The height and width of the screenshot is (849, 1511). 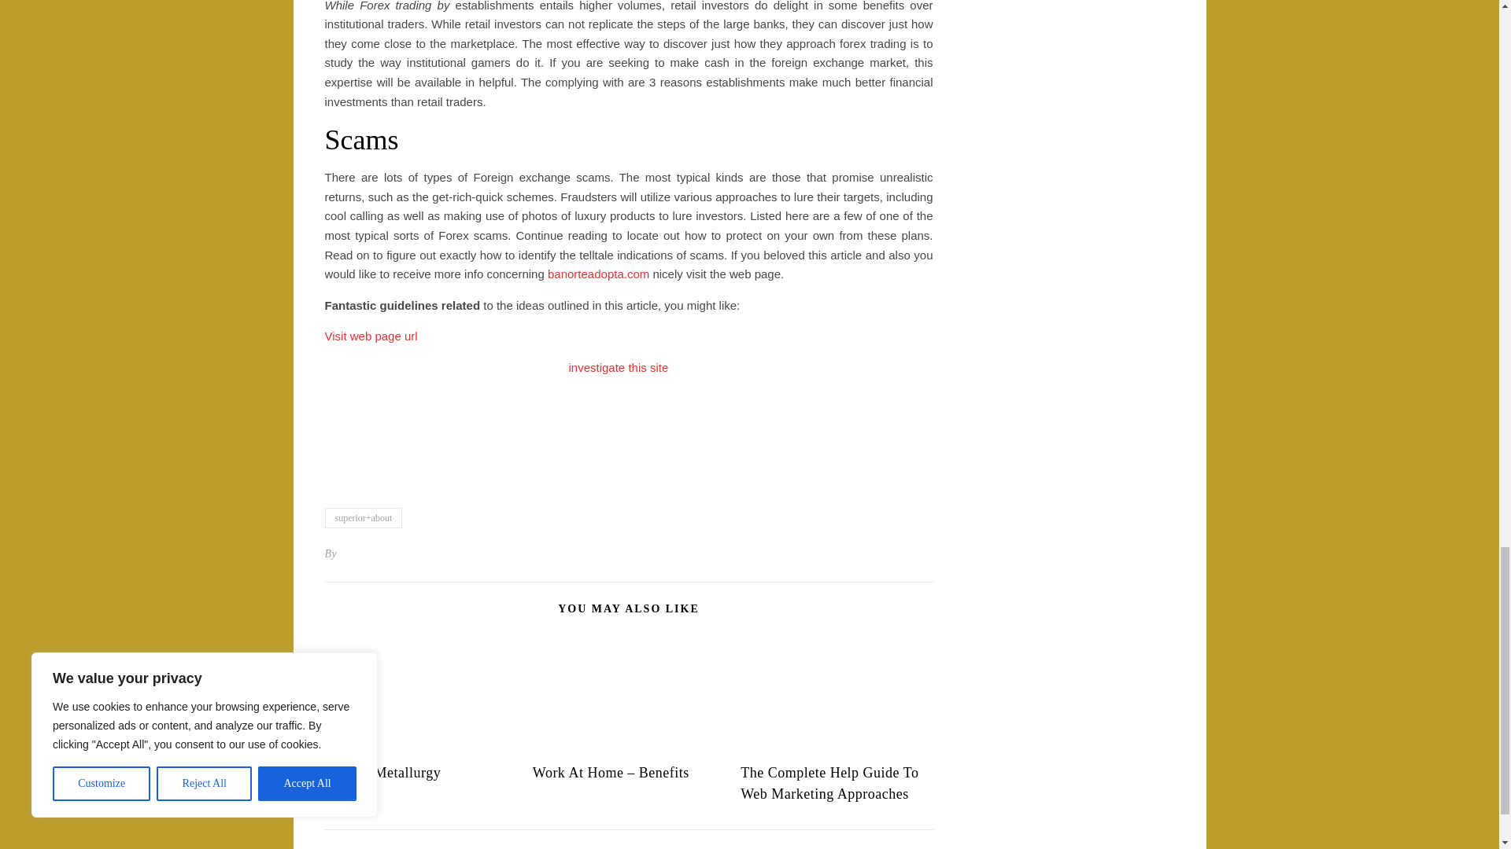 What do you see at coordinates (382, 772) in the screenshot?
I see `Powder Metallurgy` at bounding box center [382, 772].